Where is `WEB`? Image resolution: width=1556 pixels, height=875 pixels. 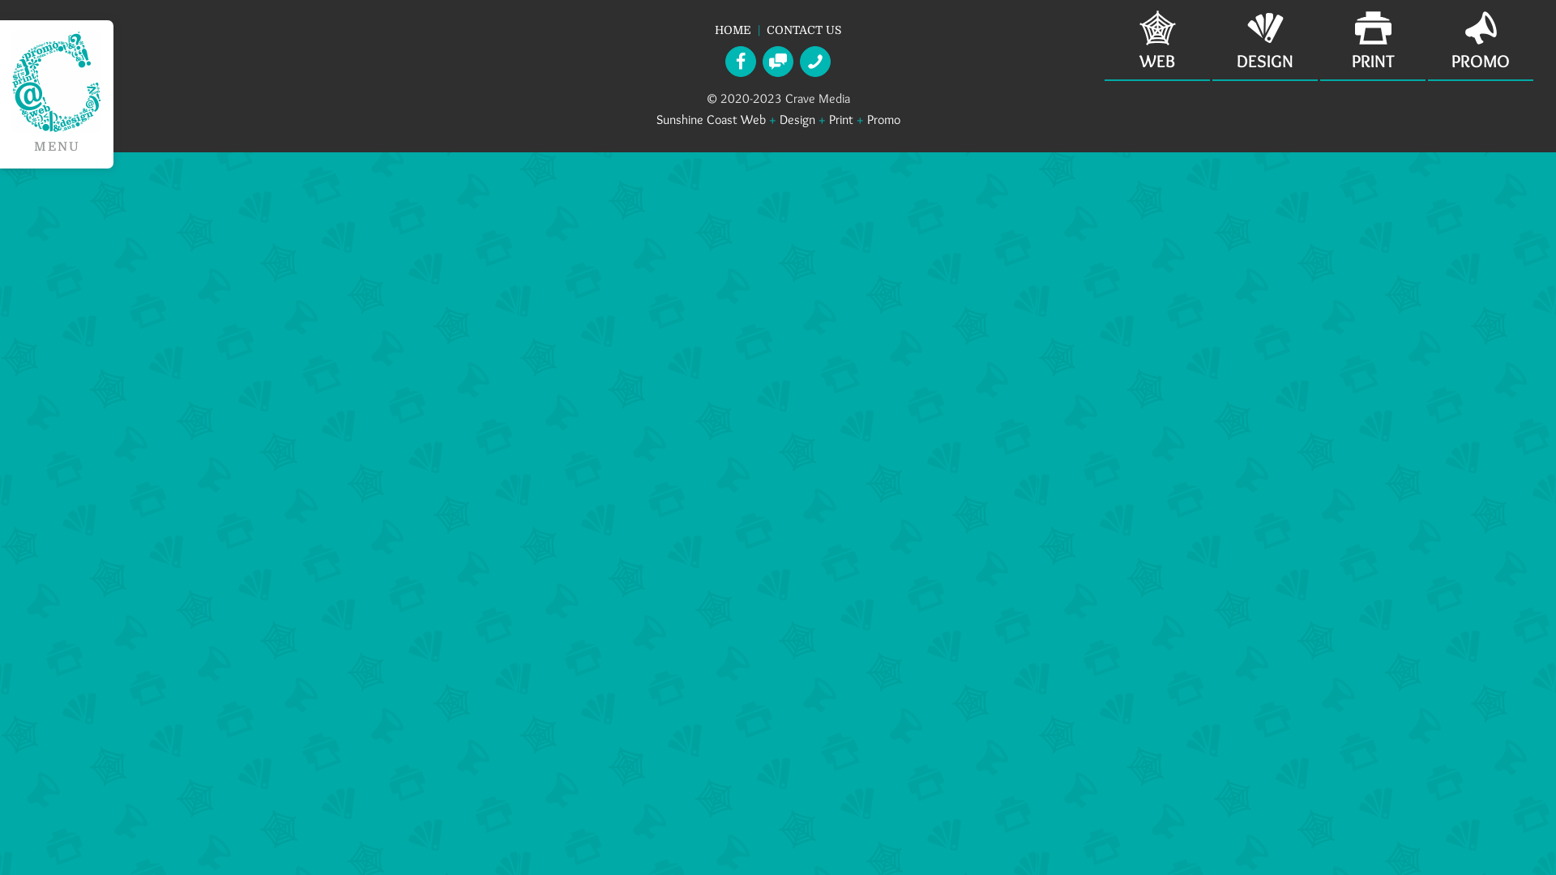
WEB is located at coordinates (1157, 41).